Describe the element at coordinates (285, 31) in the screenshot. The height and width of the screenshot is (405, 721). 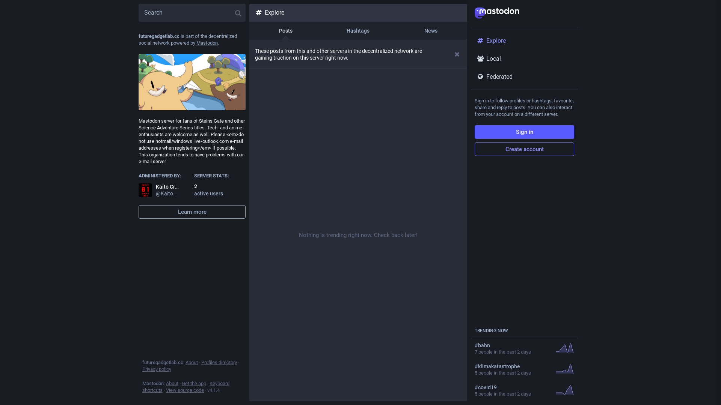
I see `Posts` at that location.